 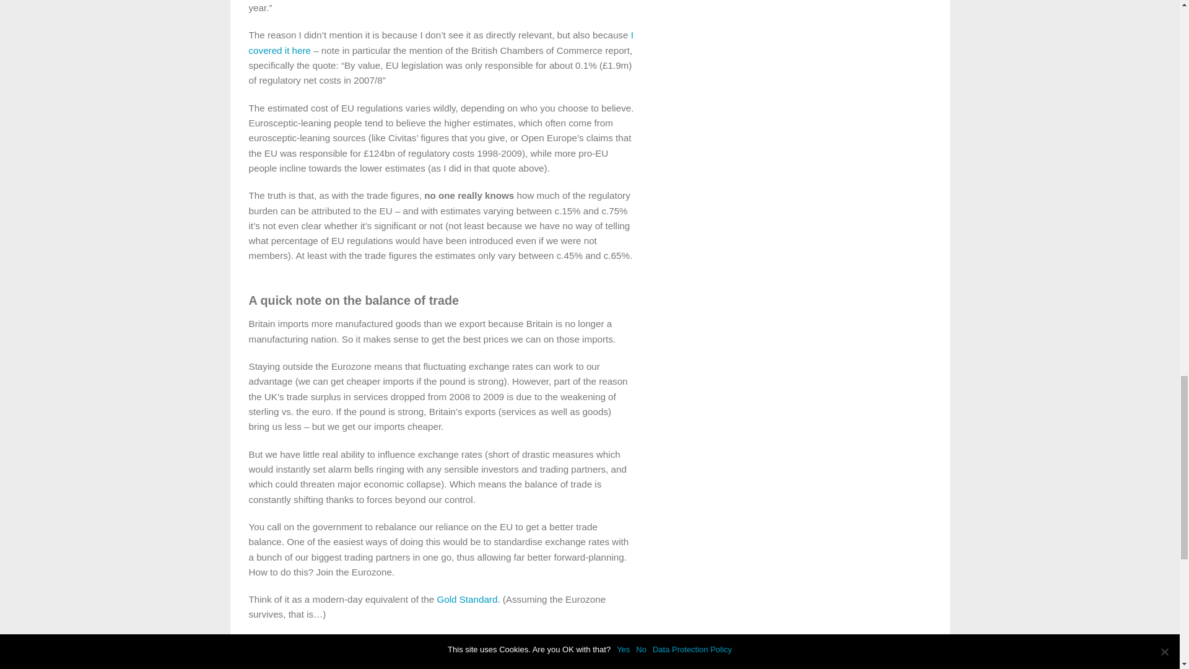 I want to click on Economics, so click(x=382, y=650).